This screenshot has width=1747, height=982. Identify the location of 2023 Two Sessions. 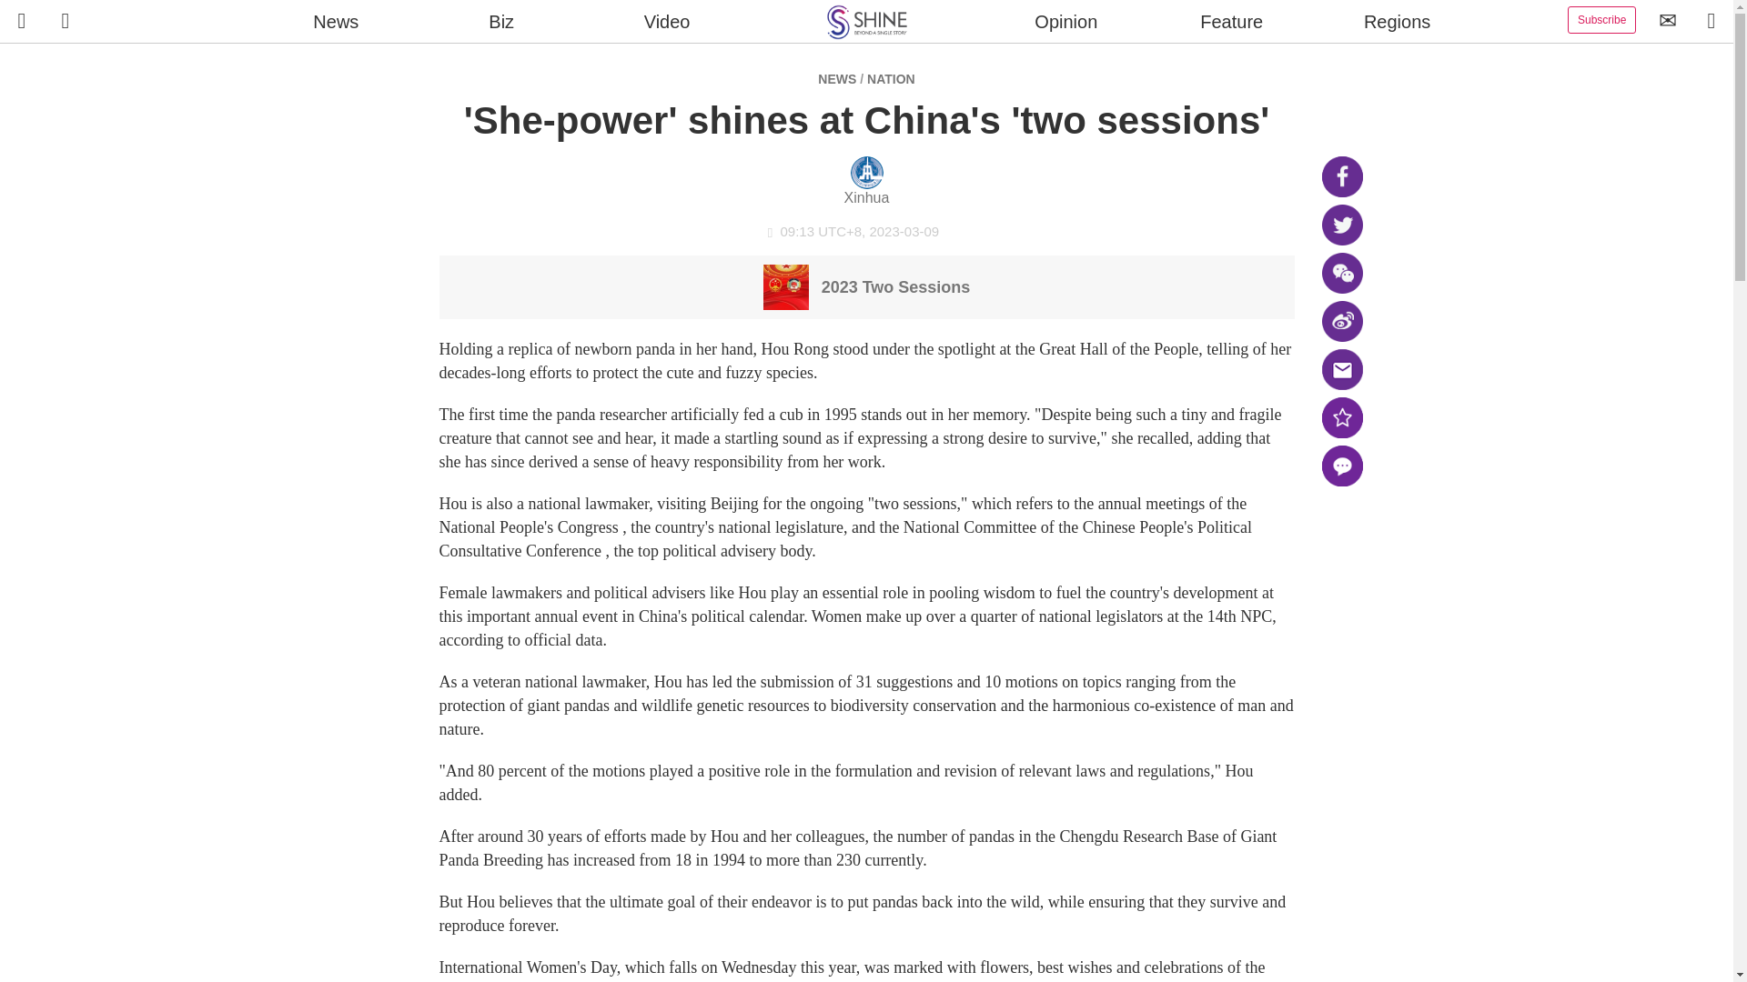
(867, 286).